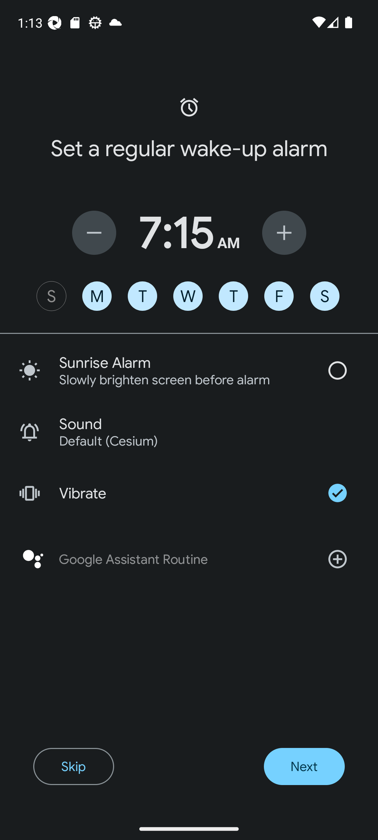 Image resolution: width=378 pixels, height=840 pixels. What do you see at coordinates (189, 232) in the screenshot?
I see `7:15 AM Wake-up 7:15 AM` at bounding box center [189, 232].